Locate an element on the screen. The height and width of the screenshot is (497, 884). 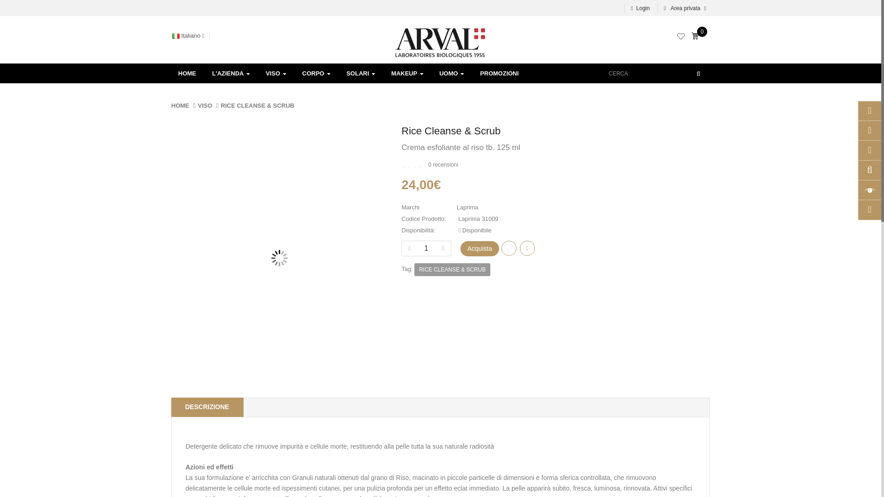
VISO is located at coordinates (276, 74).